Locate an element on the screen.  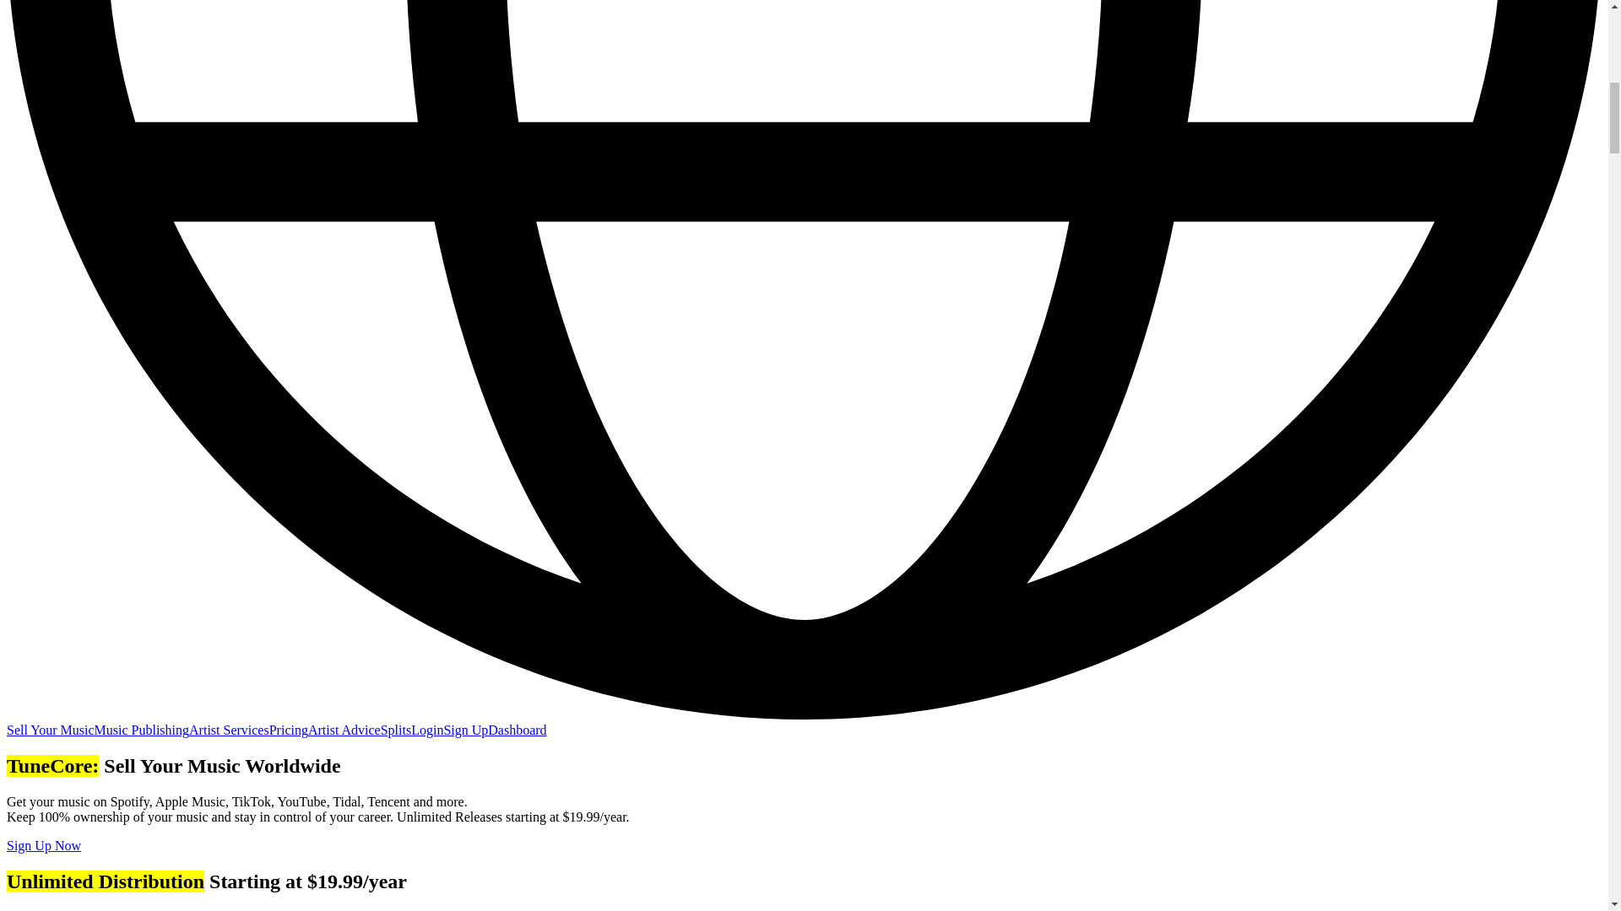
Artist Advice is located at coordinates (344, 730).